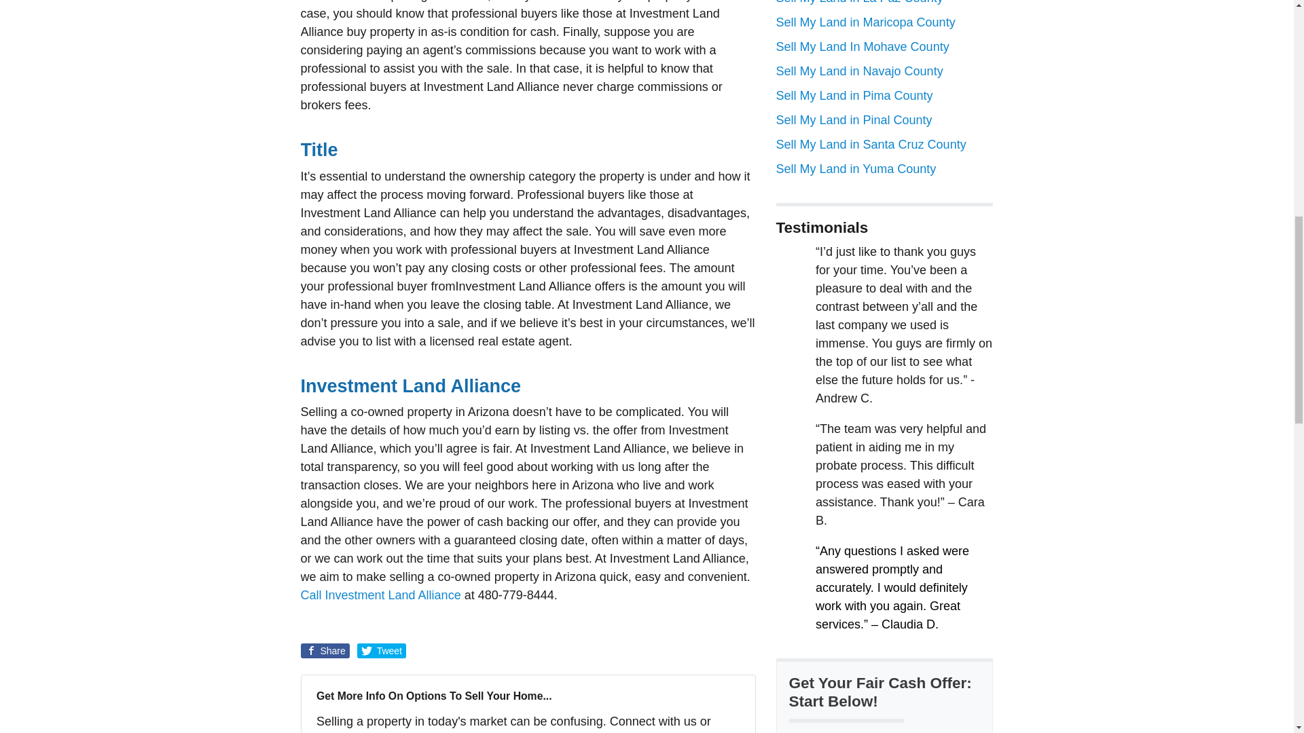 The width and height of the screenshot is (1304, 733). What do you see at coordinates (325, 650) in the screenshot?
I see `Share on Facebook` at bounding box center [325, 650].